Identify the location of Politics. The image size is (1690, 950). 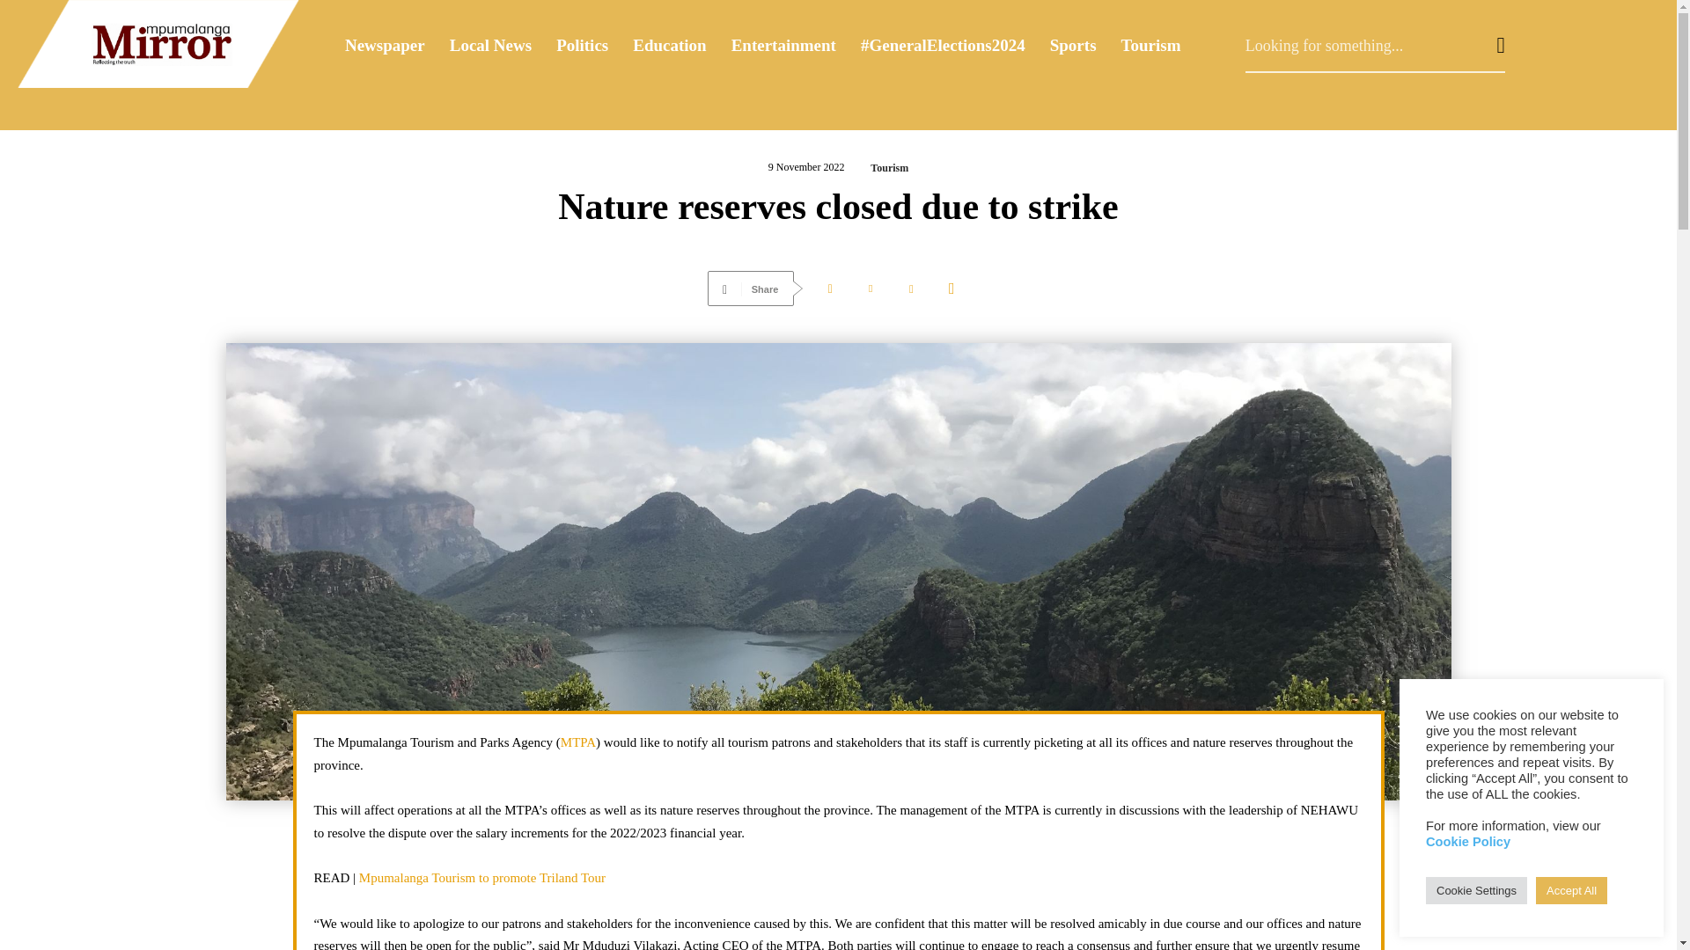
(582, 46).